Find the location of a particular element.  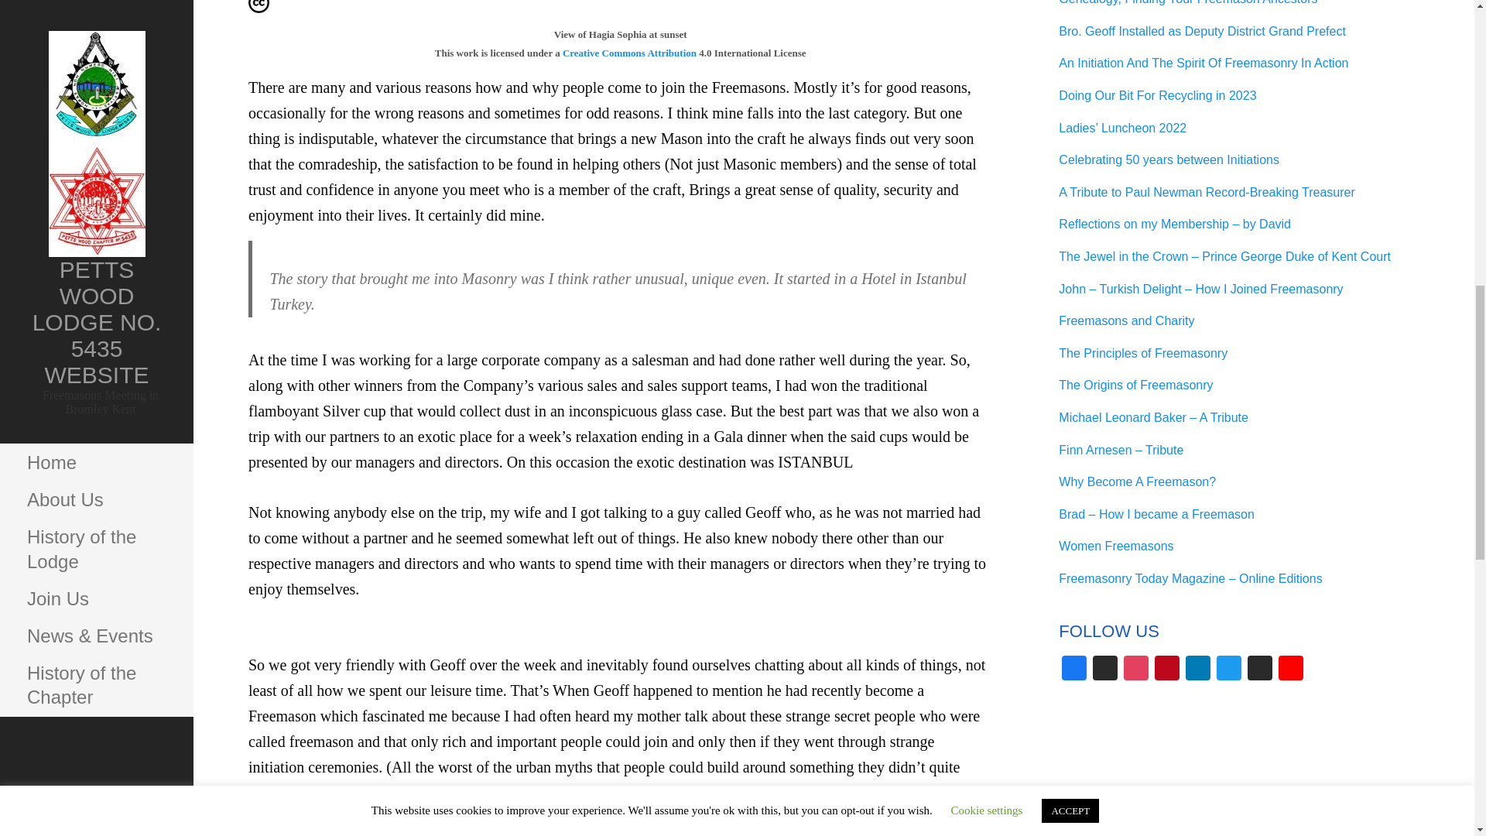

YouTube Channel is located at coordinates (1290, 670).